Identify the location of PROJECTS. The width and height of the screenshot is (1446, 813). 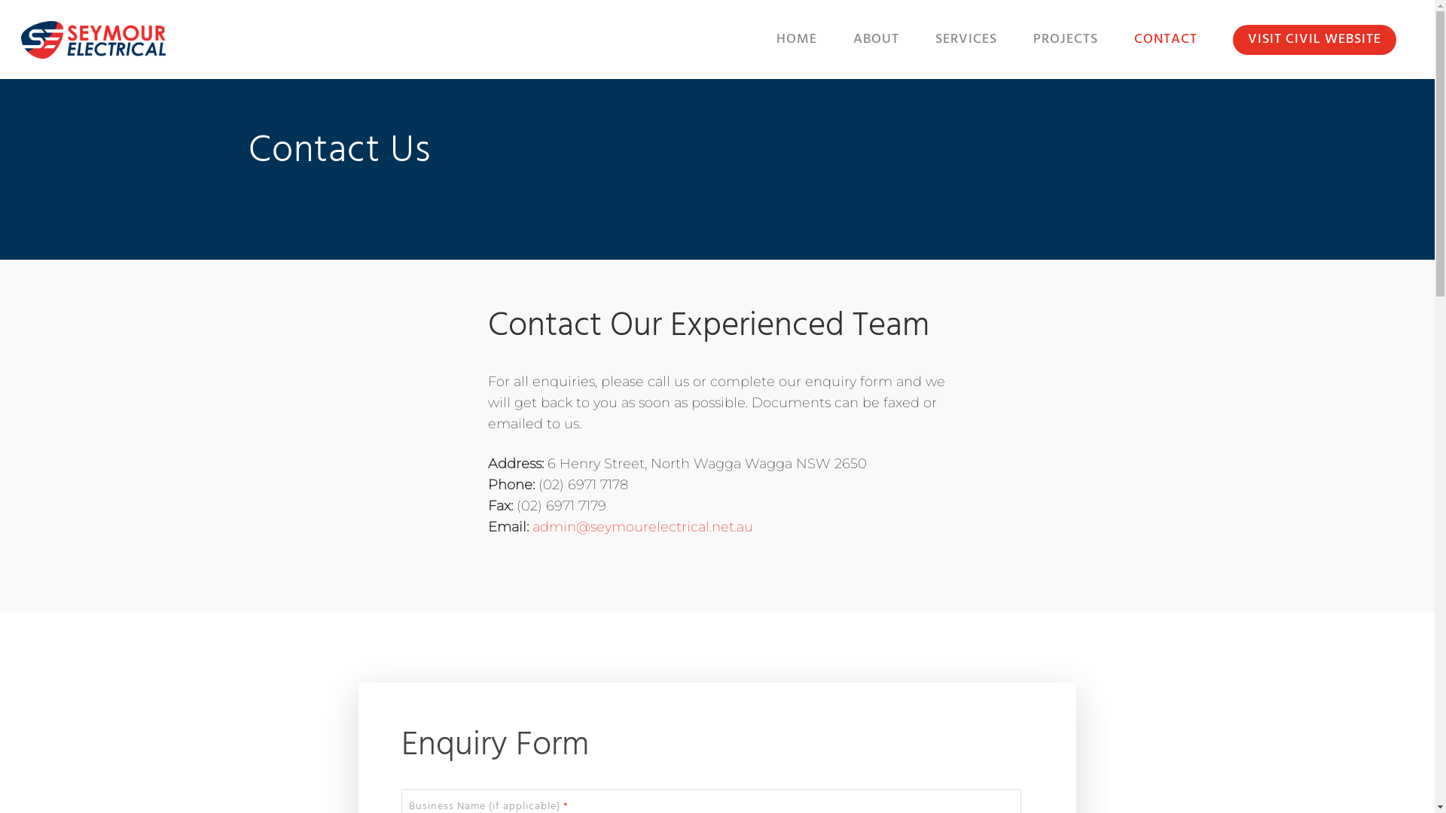
(1066, 50).